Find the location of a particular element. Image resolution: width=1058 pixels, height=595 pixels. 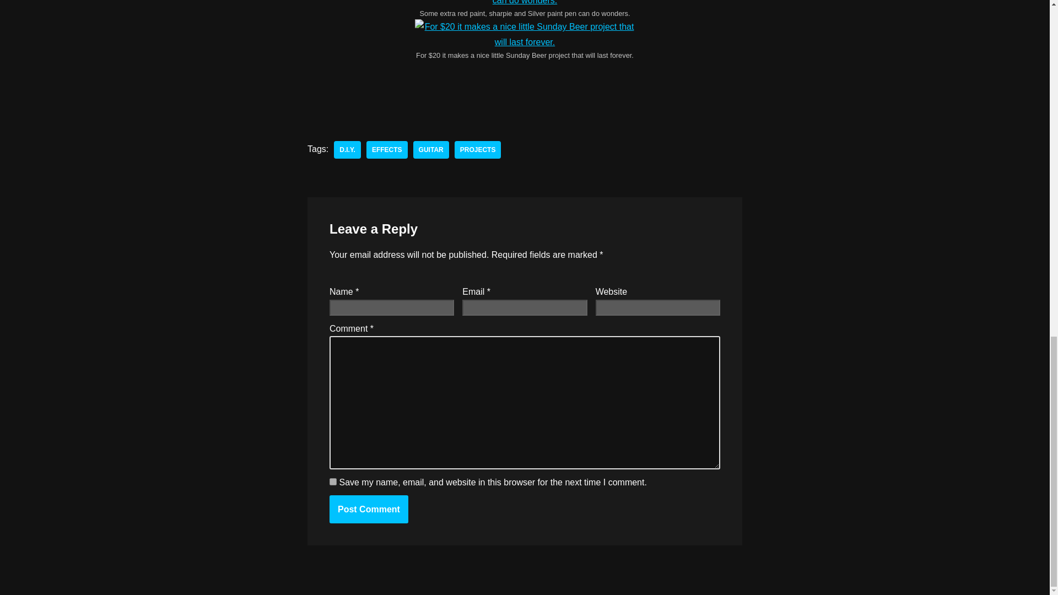

EFFECTS is located at coordinates (387, 150).